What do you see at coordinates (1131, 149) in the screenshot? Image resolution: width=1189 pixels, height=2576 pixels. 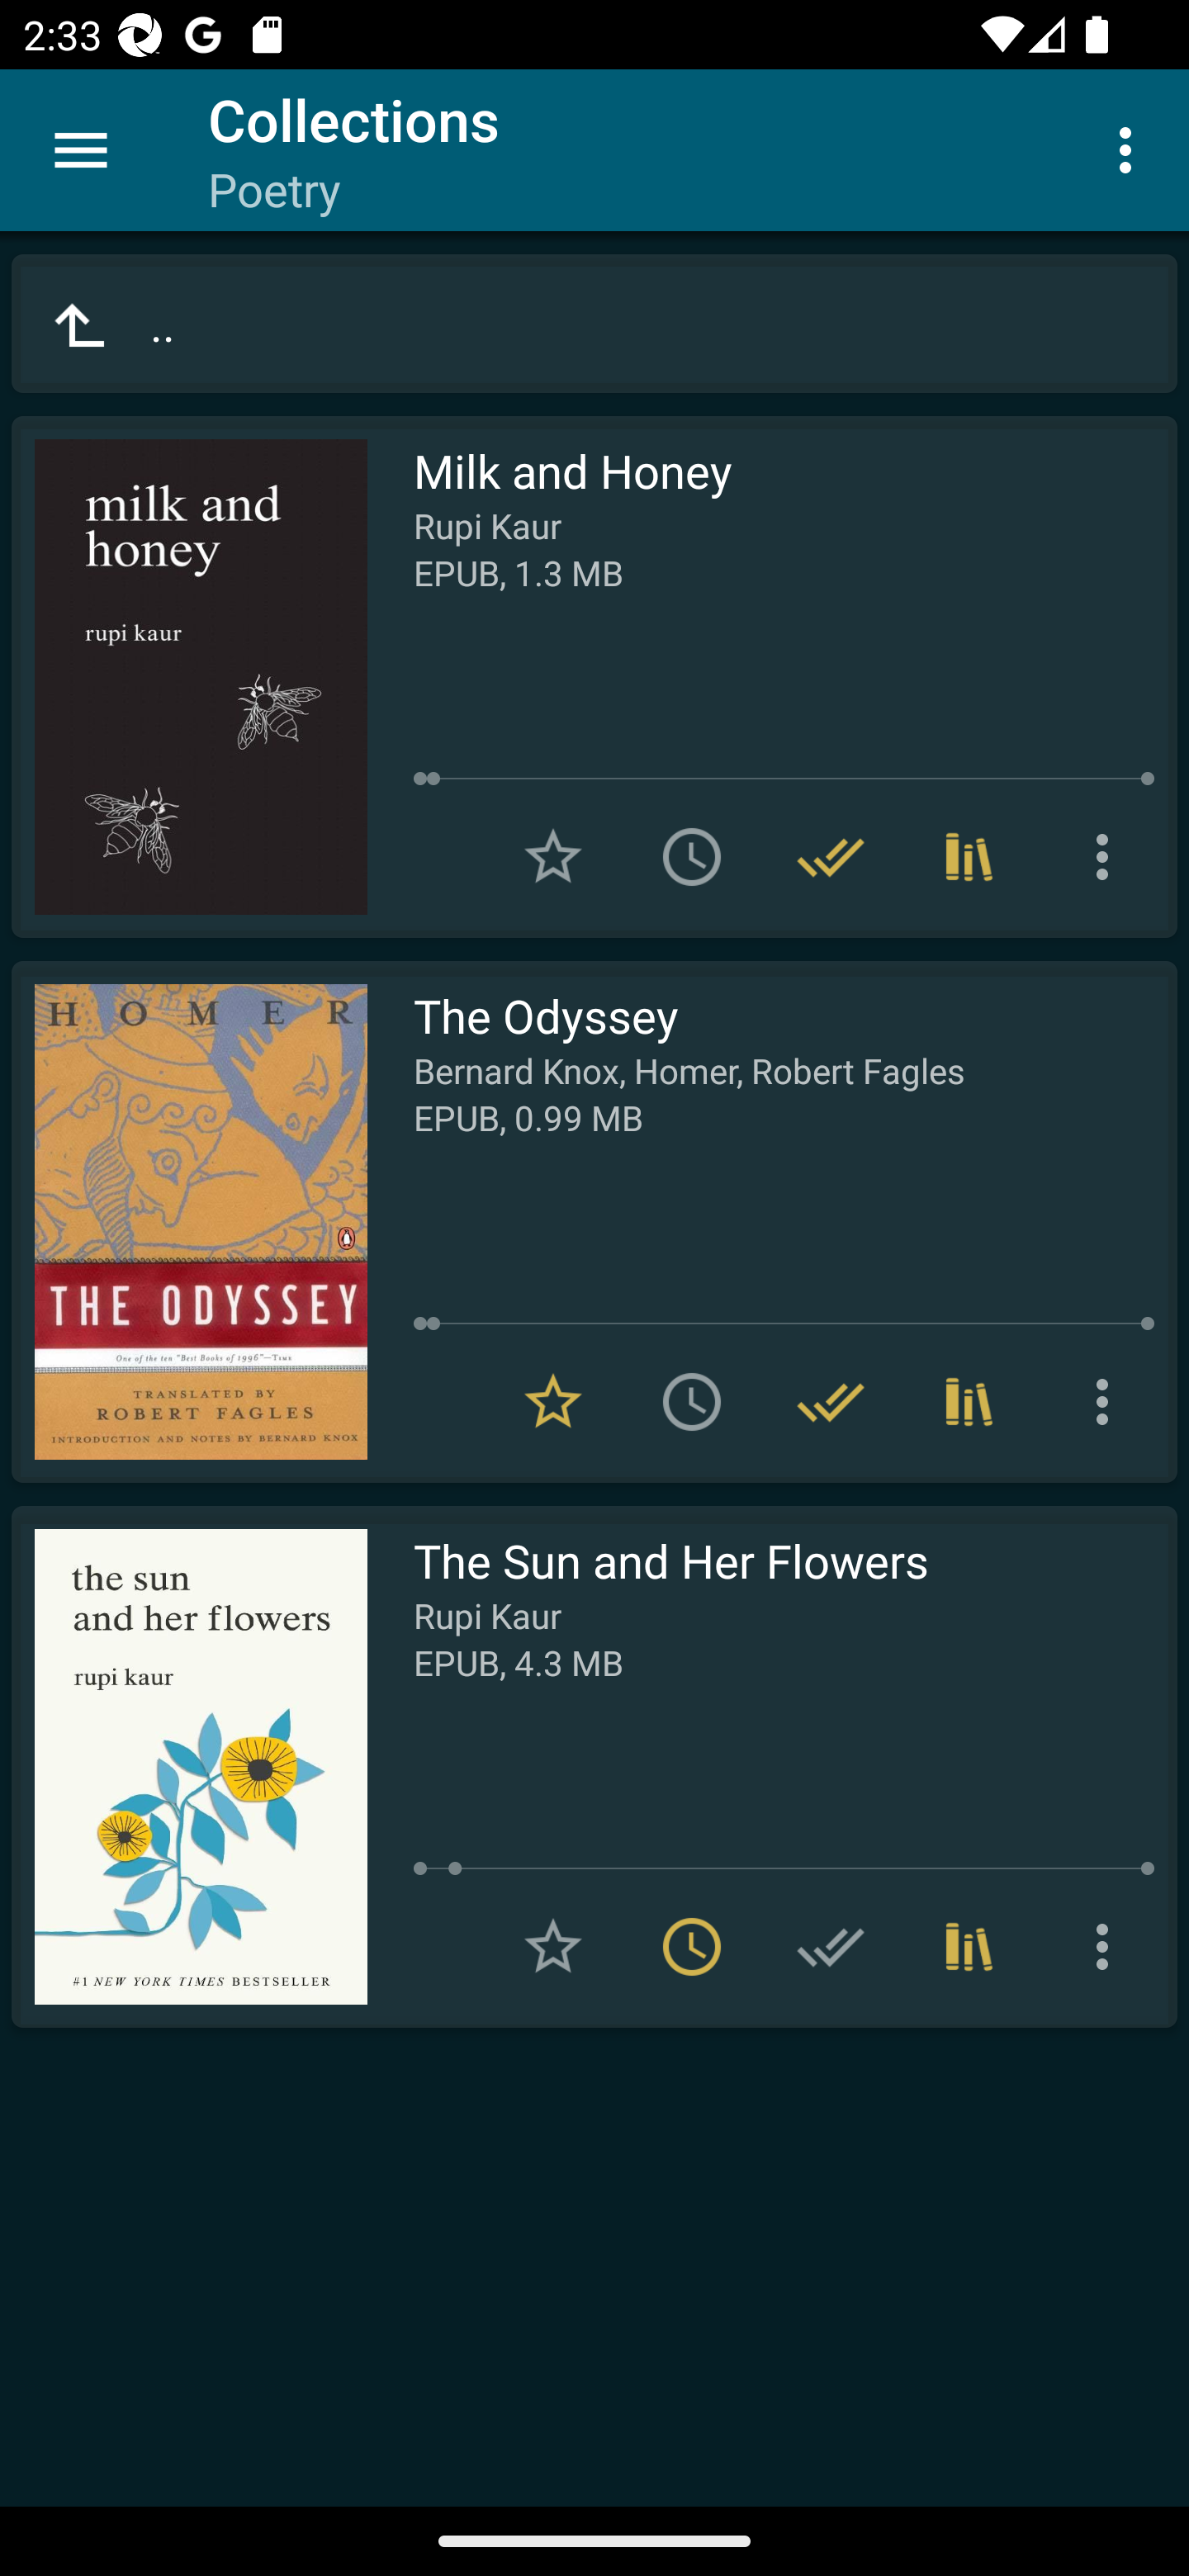 I see `More options` at bounding box center [1131, 149].